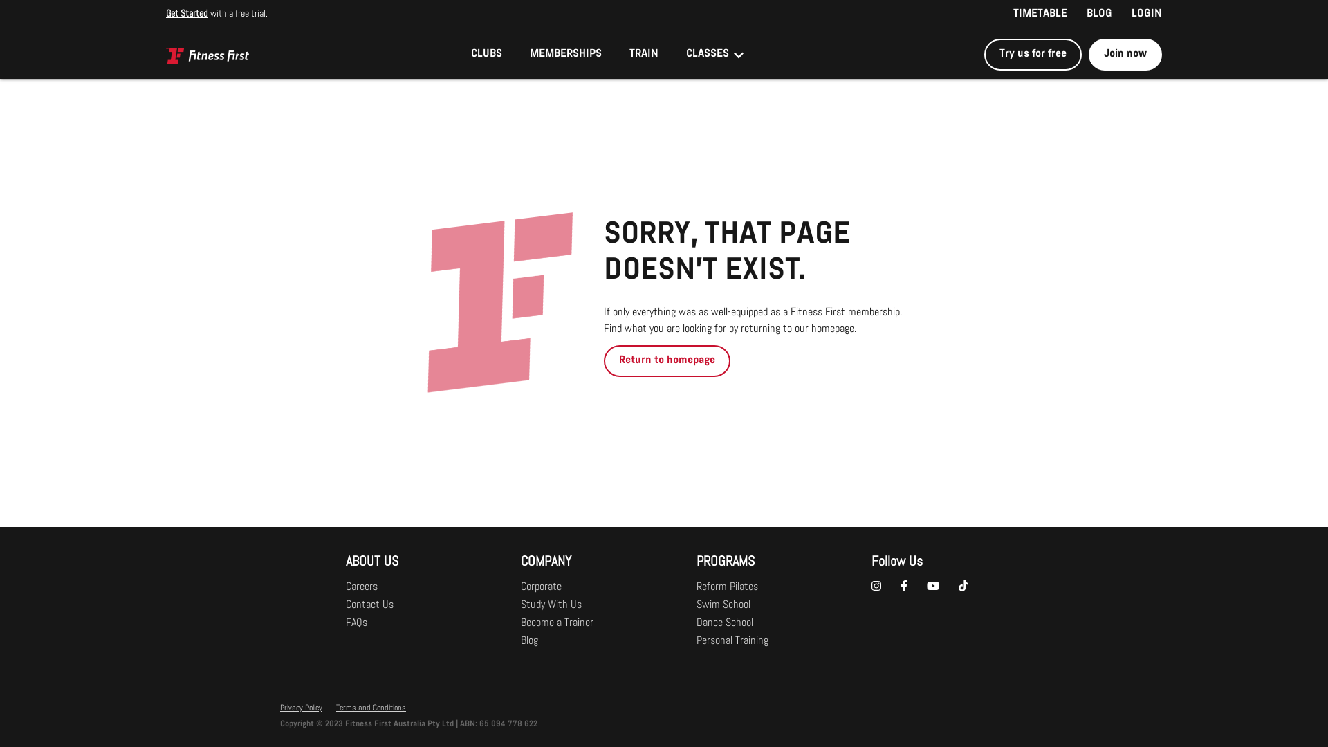 Image resolution: width=1328 pixels, height=747 pixels. Describe the element at coordinates (732, 641) in the screenshot. I see `Personal Training` at that location.